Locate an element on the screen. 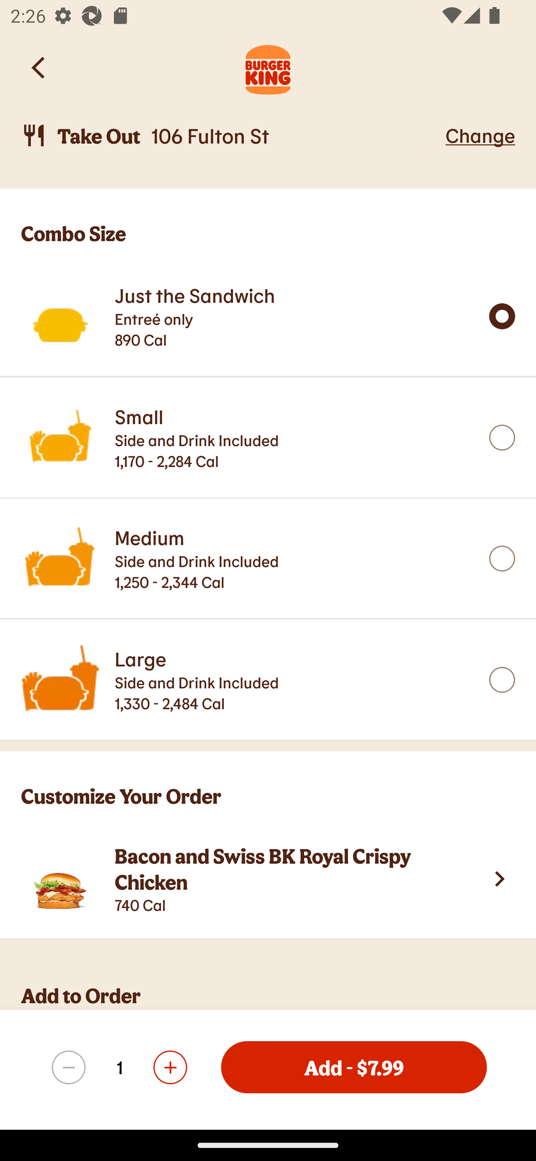 Image resolution: width=536 pixels, height=1161 pixels. Add to Order is located at coordinates (278, 996).